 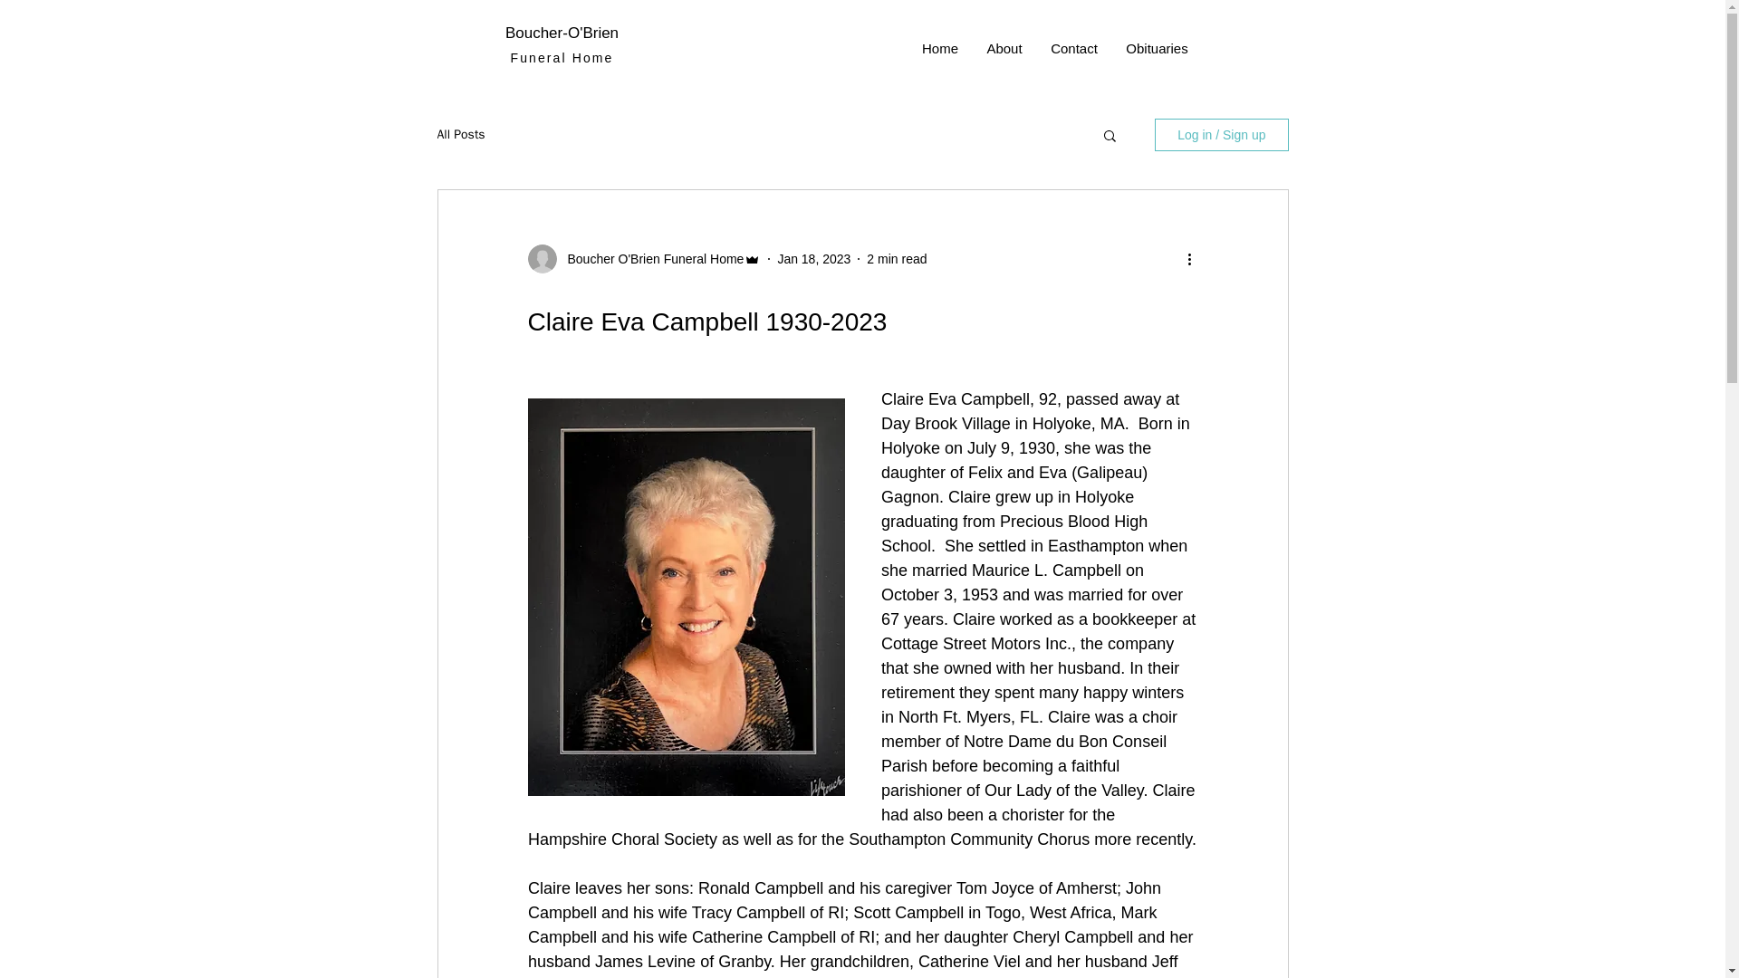 What do you see at coordinates (562, 58) in the screenshot?
I see `Funeral Home` at bounding box center [562, 58].